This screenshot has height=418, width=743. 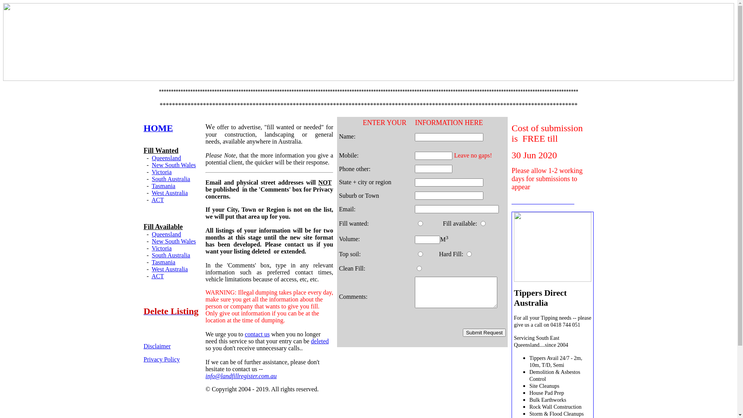 What do you see at coordinates (166, 158) in the screenshot?
I see `Queensland` at bounding box center [166, 158].